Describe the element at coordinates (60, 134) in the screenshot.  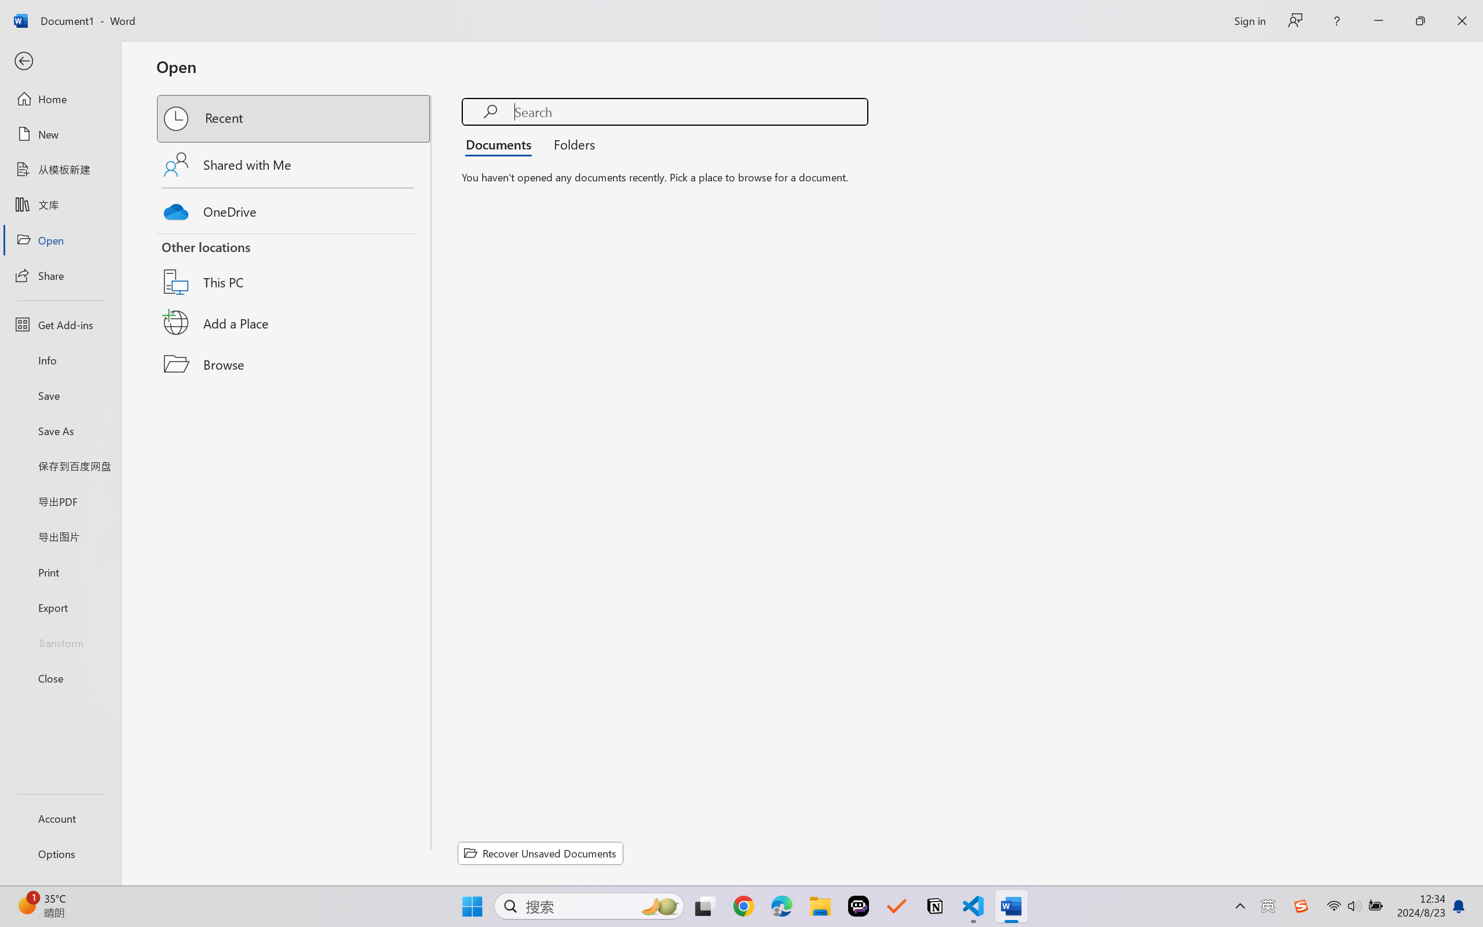
I see `New` at that location.